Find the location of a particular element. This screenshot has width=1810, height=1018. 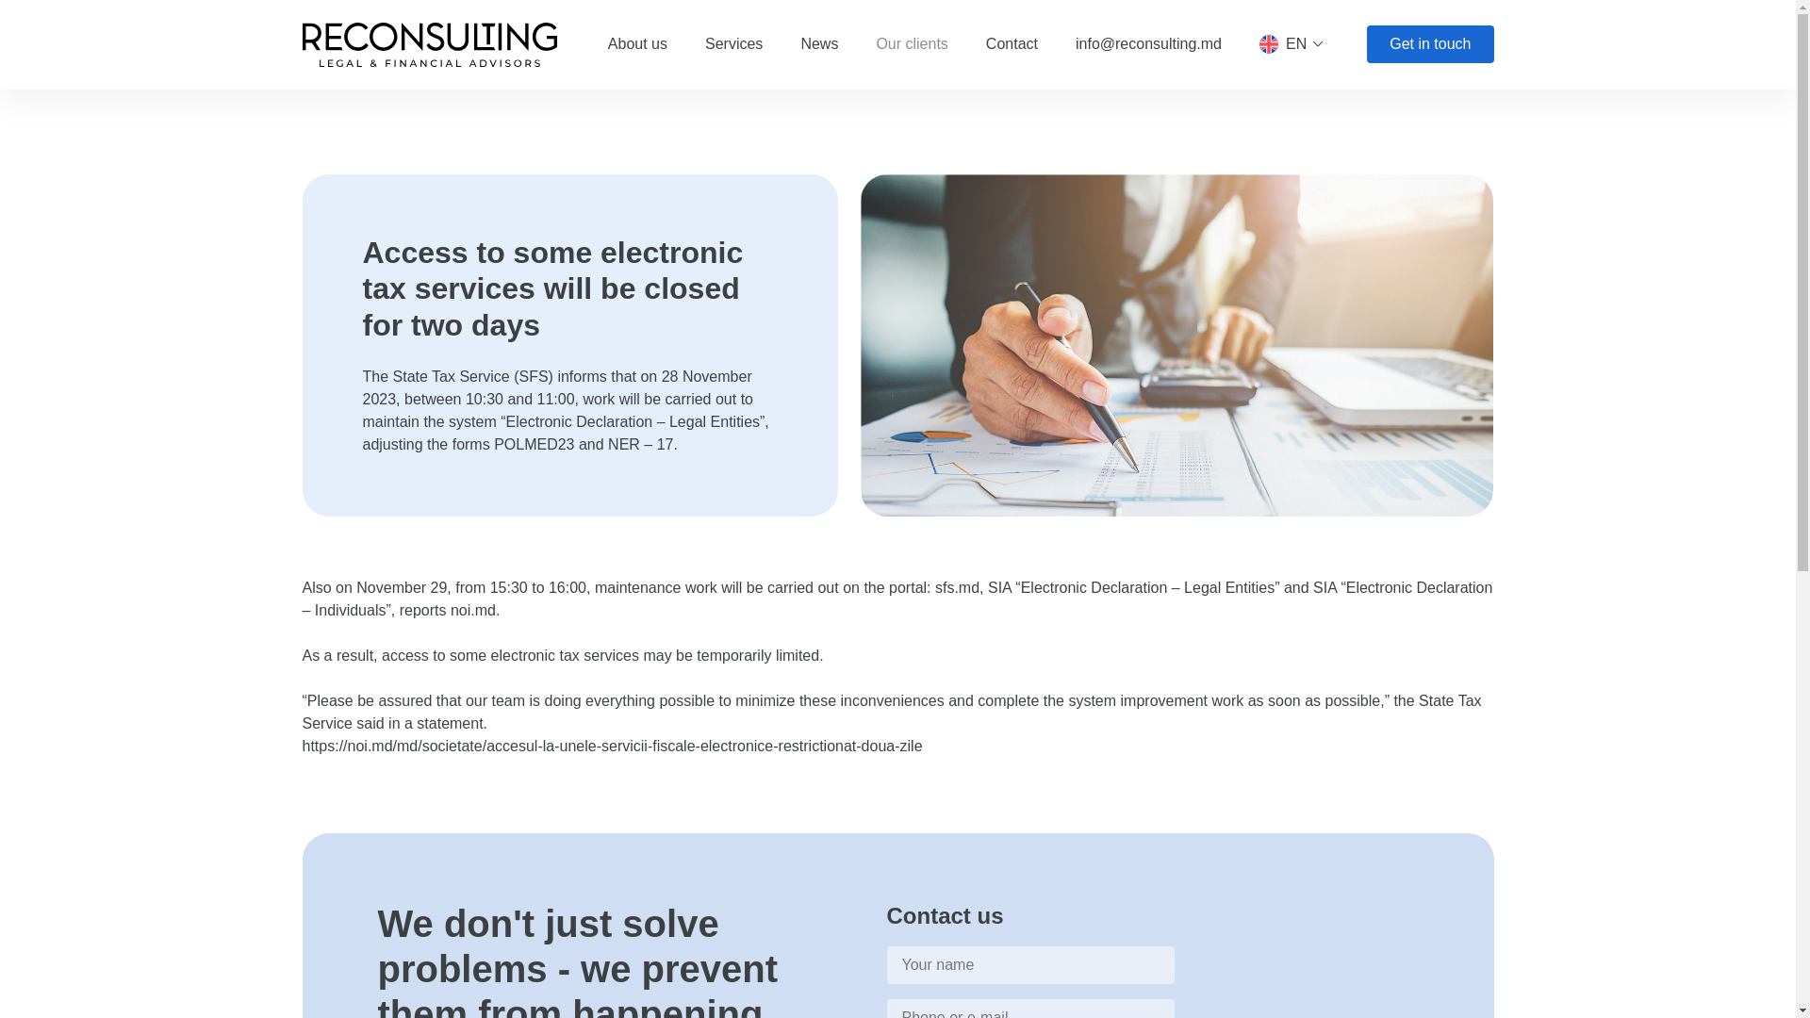

News is located at coordinates (818, 43).